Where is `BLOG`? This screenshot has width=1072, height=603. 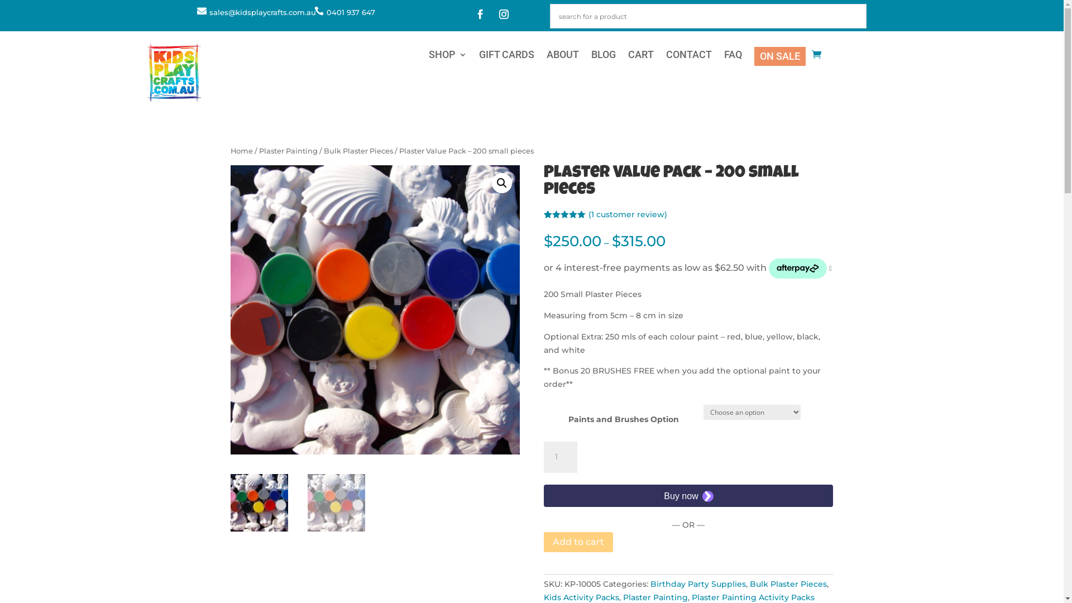
BLOG is located at coordinates (603, 58).